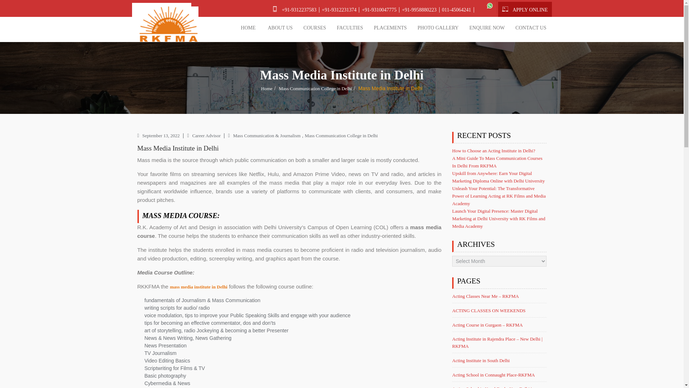 This screenshot has width=689, height=388. I want to click on Mass Communication College in Delhi, so click(315, 88).